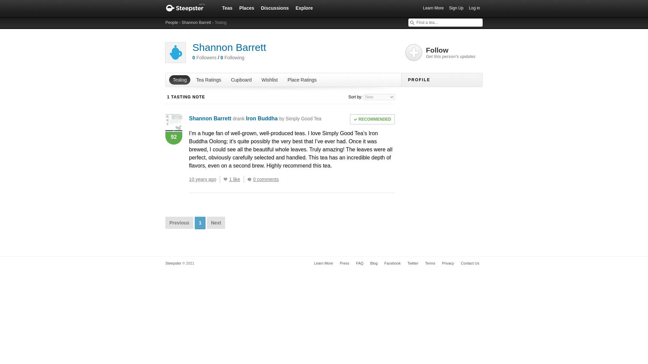 Image resolution: width=648 pixels, height=364 pixels. What do you see at coordinates (225, 179) in the screenshot?
I see `I Like This` at bounding box center [225, 179].